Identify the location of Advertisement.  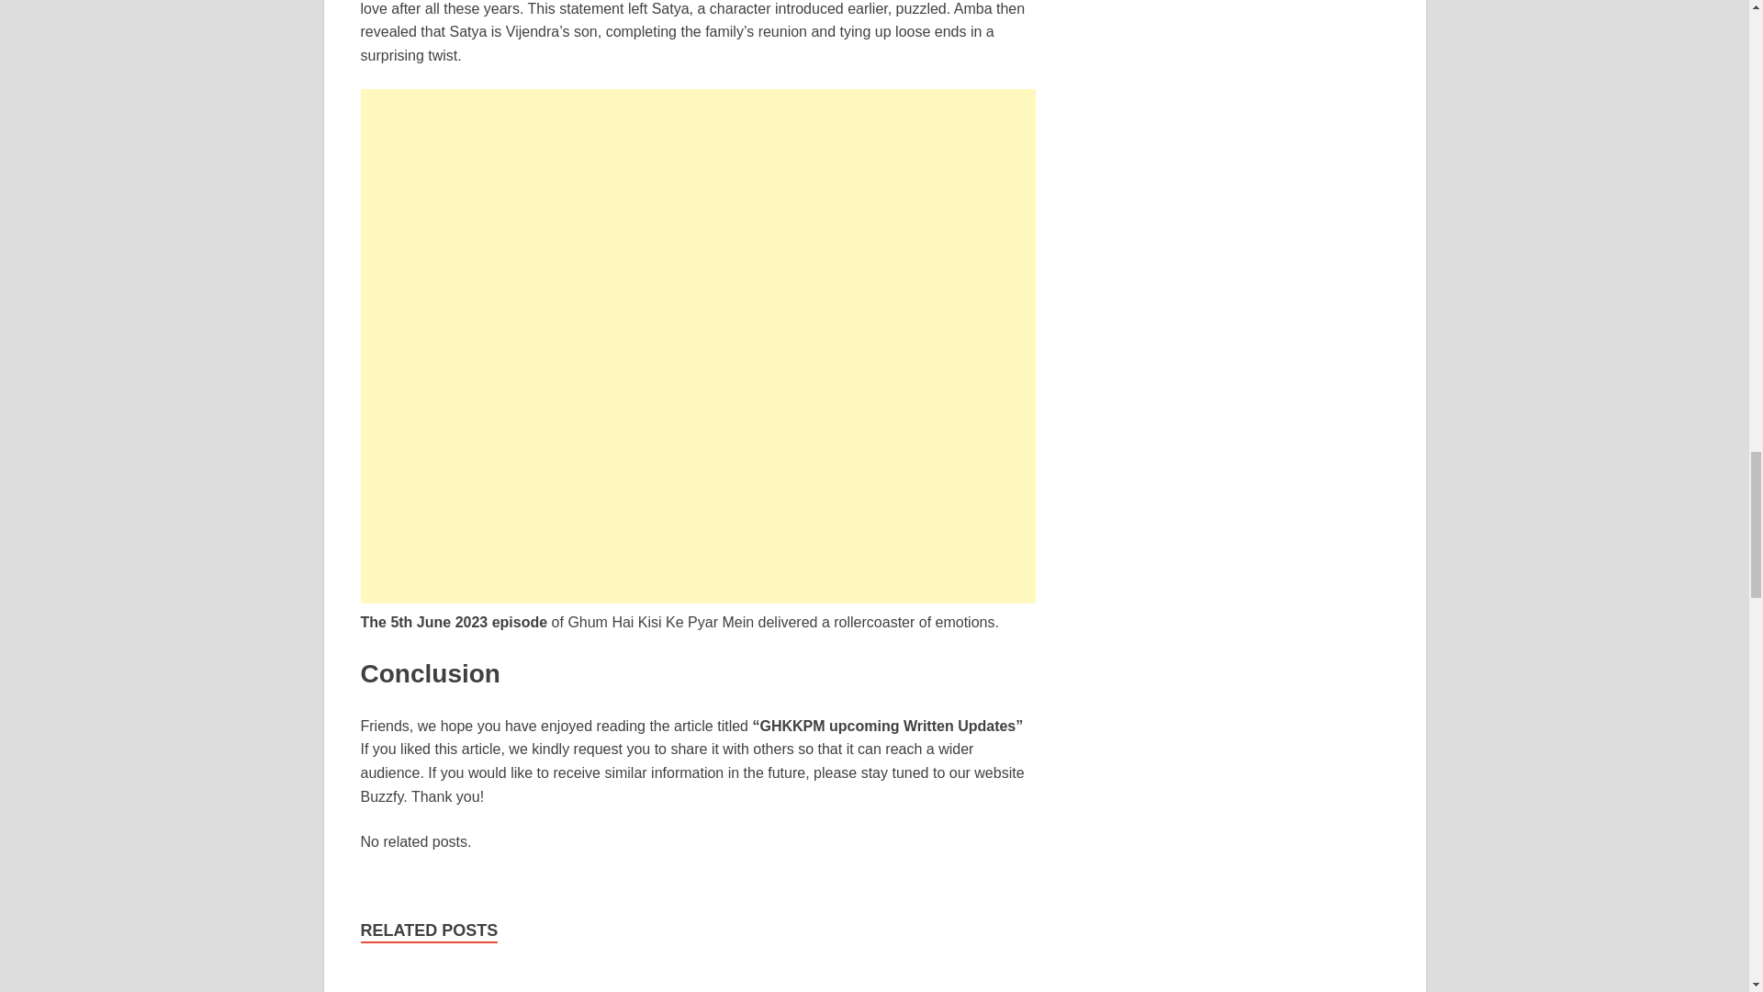
(697, 474).